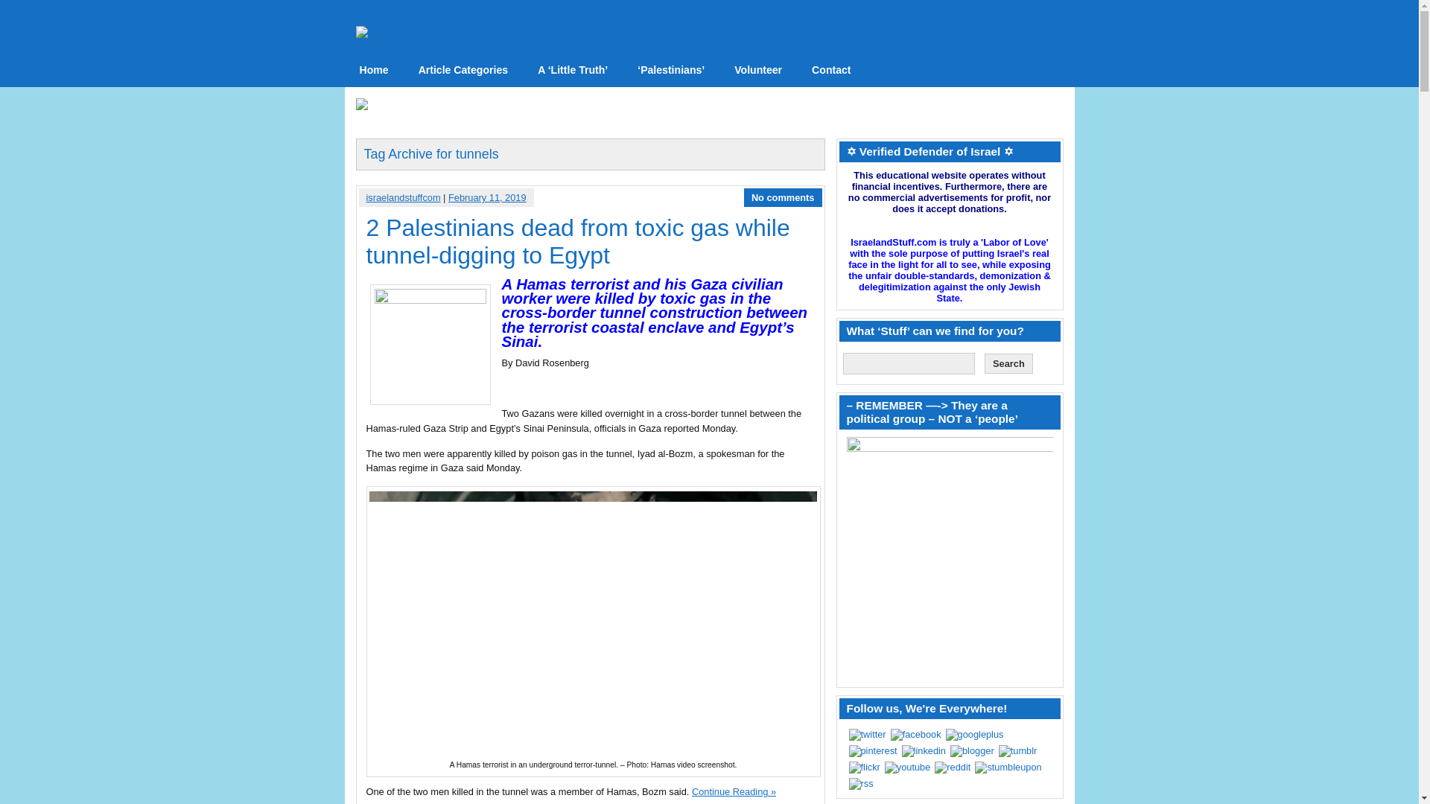 This screenshot has height=804, width=1430. What do you see at coordinates (487, 198) in the screenshot?
I see `February 11, 2019` at bounding box center [487, 198].